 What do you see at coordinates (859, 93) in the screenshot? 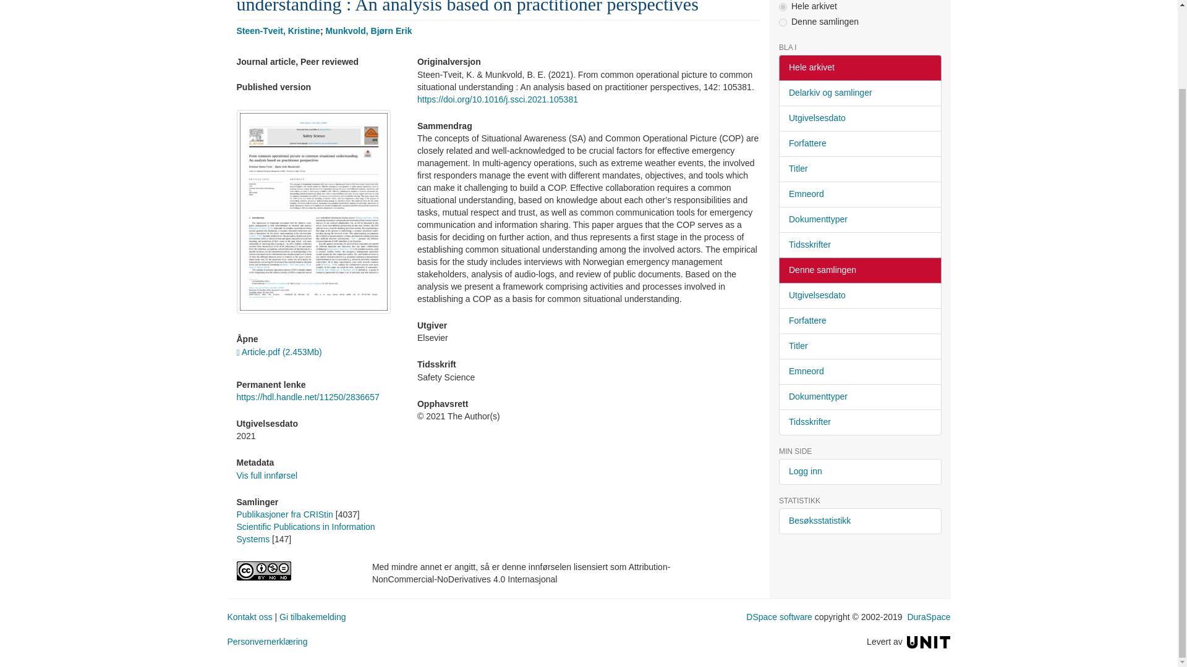
I see `Delarkiv og samlinger` at bounding box center [859, 93].